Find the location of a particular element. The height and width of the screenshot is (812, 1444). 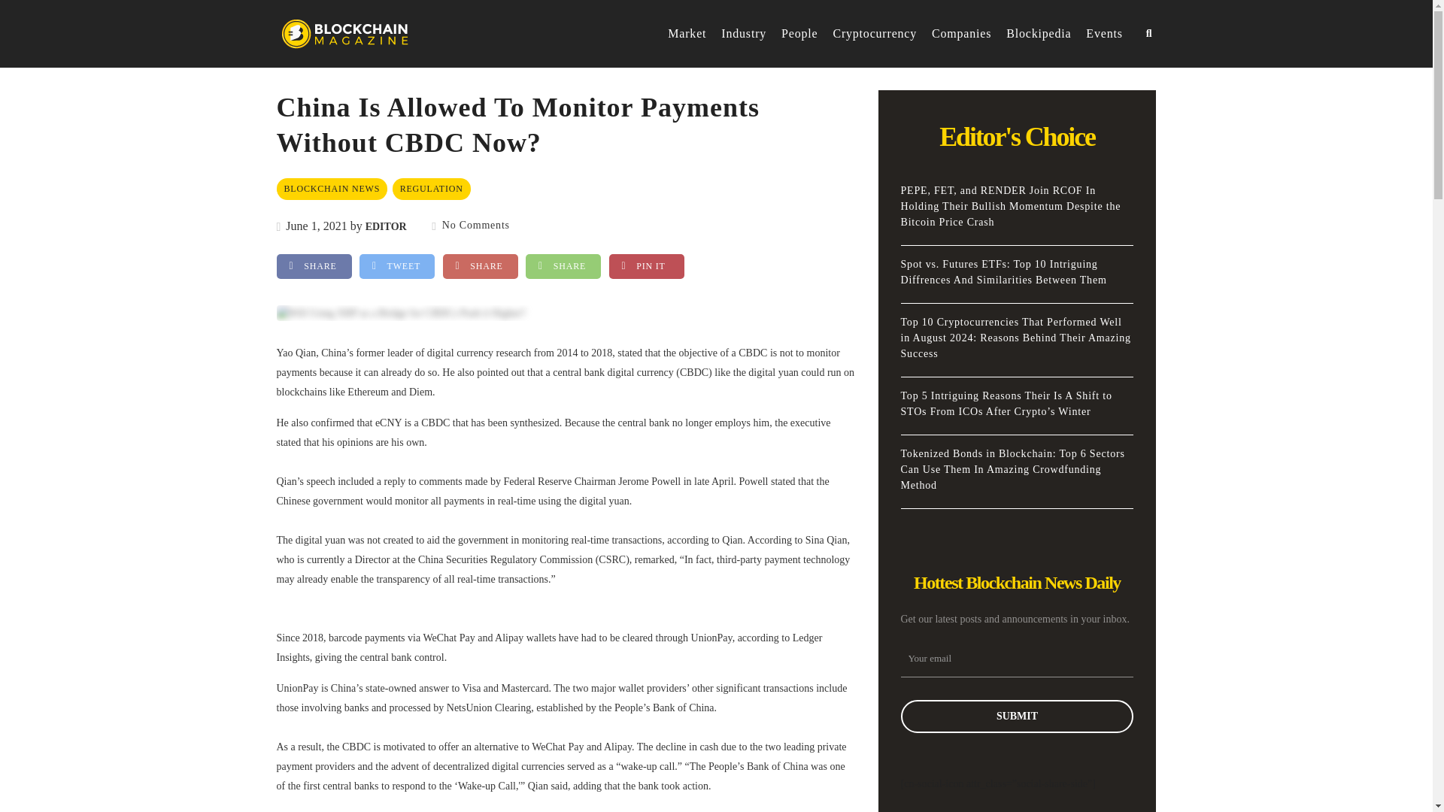

Will Using XRP as a Bridge for CBDCs Push it Higher? is located at coordinates (401, 313).